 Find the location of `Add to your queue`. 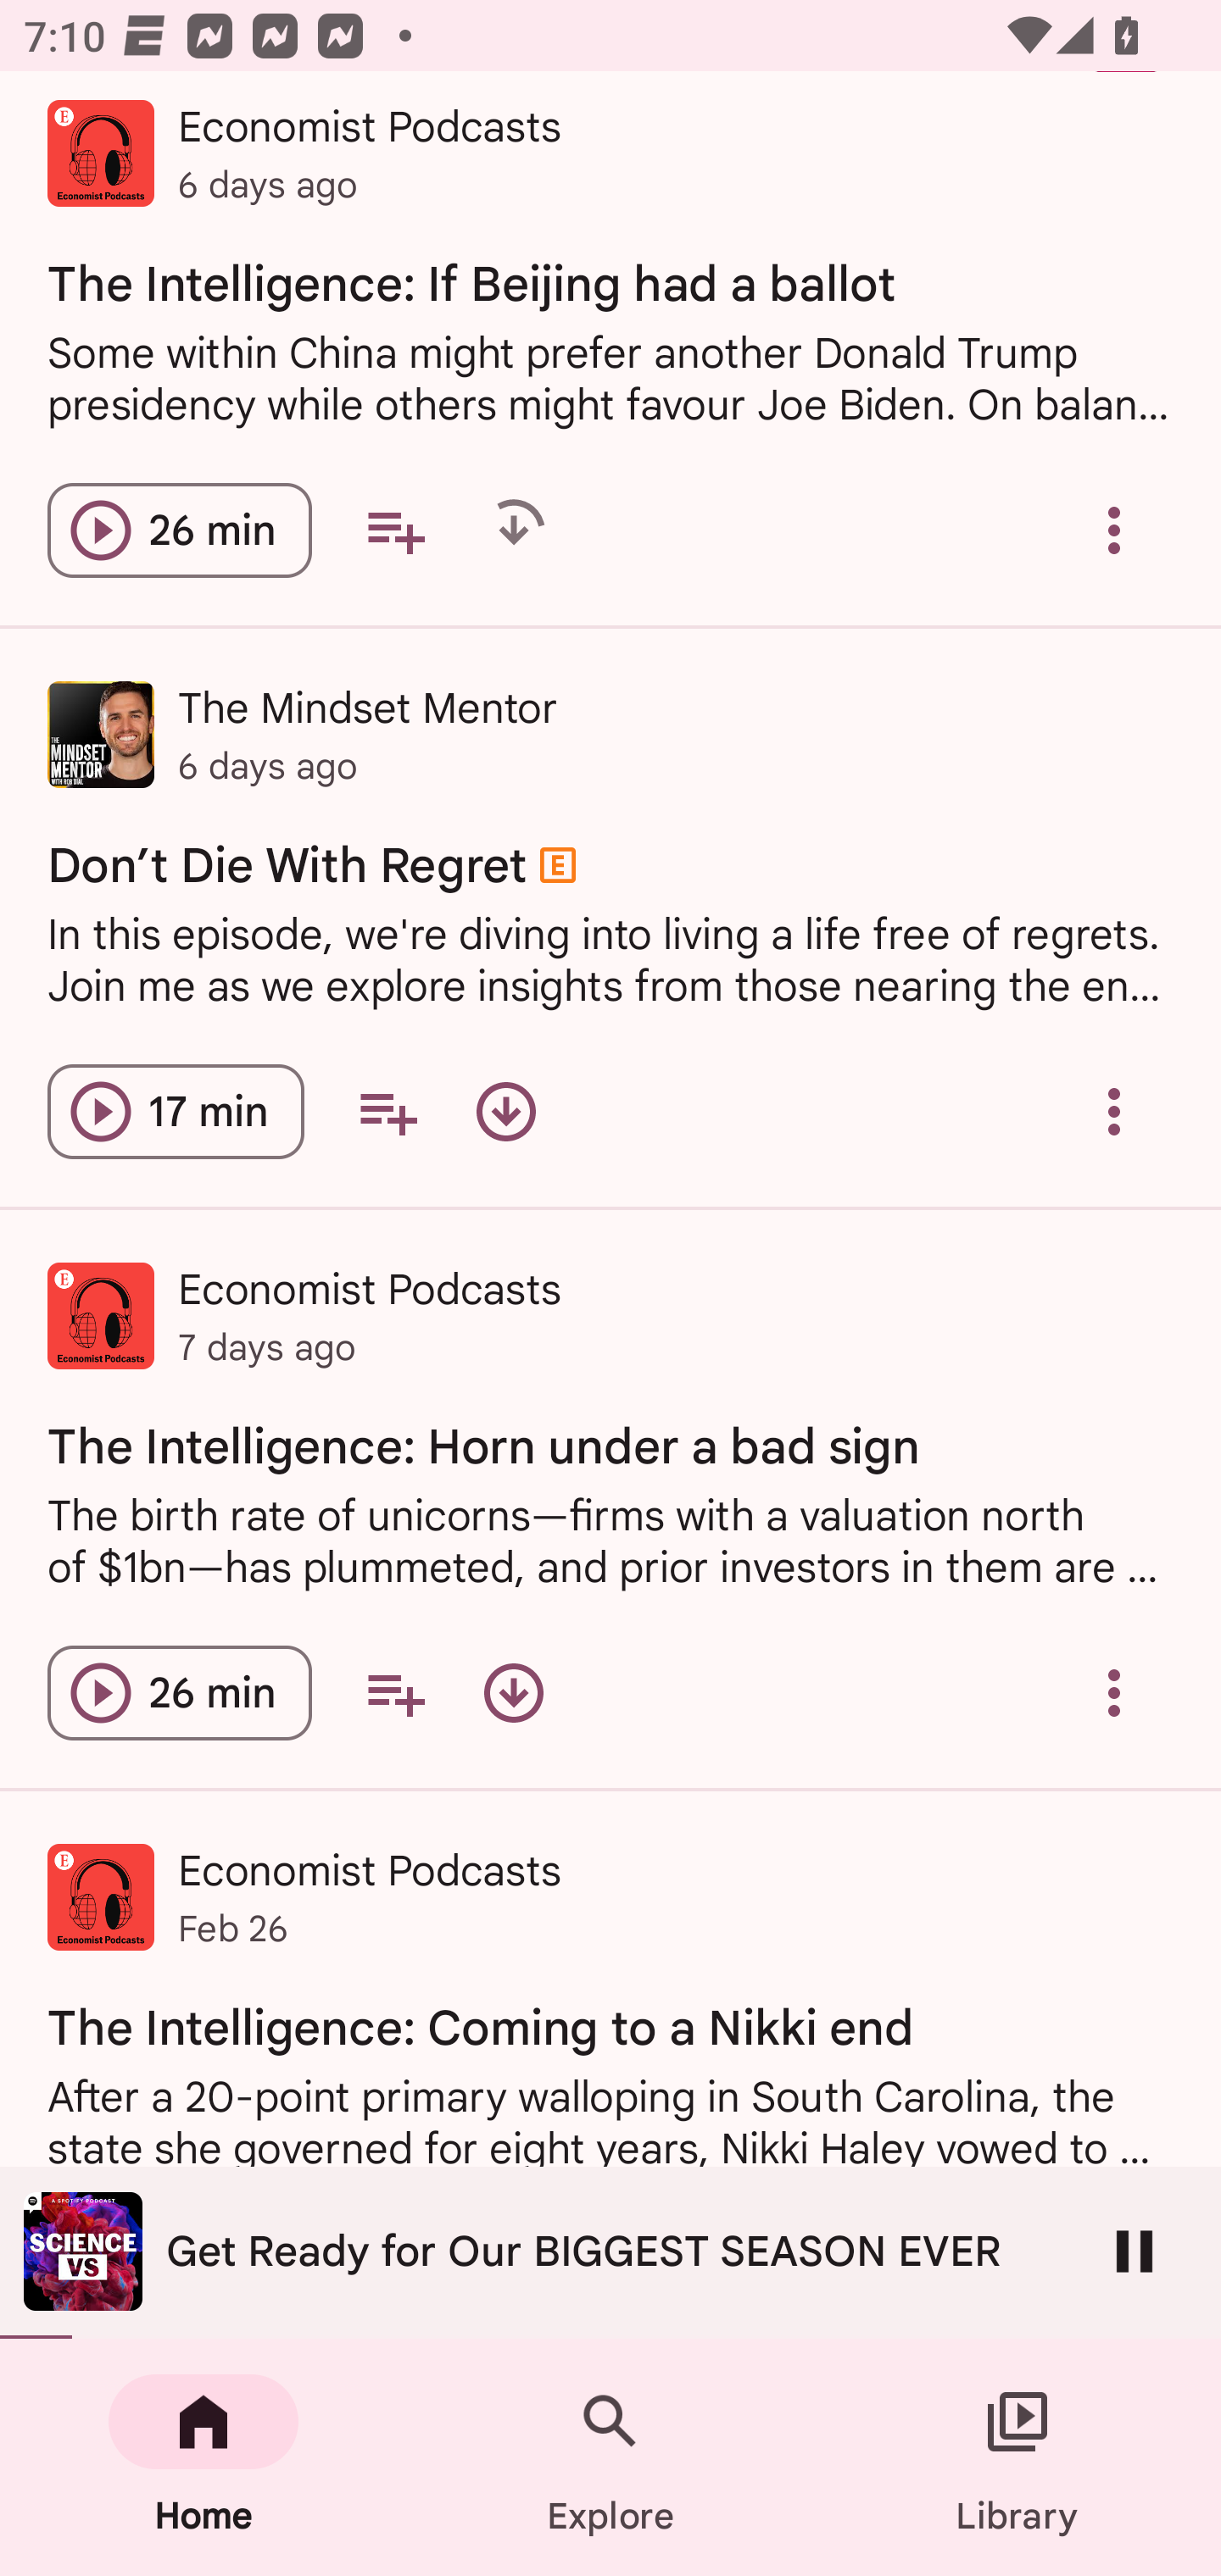

Add to your queue is located at coordinates (395, 1693).